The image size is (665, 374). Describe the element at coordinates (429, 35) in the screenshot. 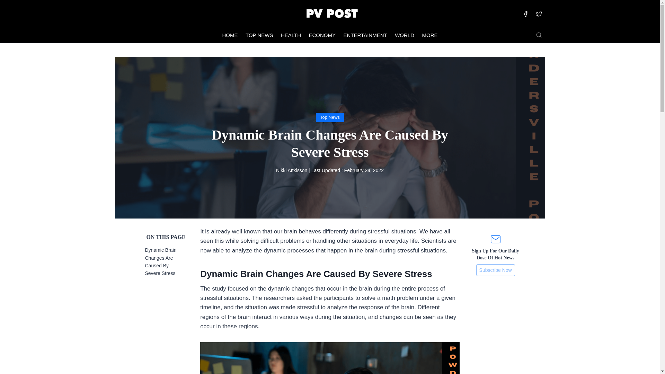

I see `MORE` at that location.